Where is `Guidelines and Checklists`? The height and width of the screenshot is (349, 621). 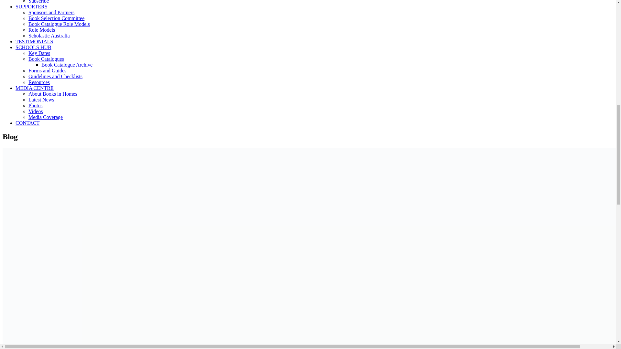
Guidelines and Checklists is located at coordinates (56, 76).